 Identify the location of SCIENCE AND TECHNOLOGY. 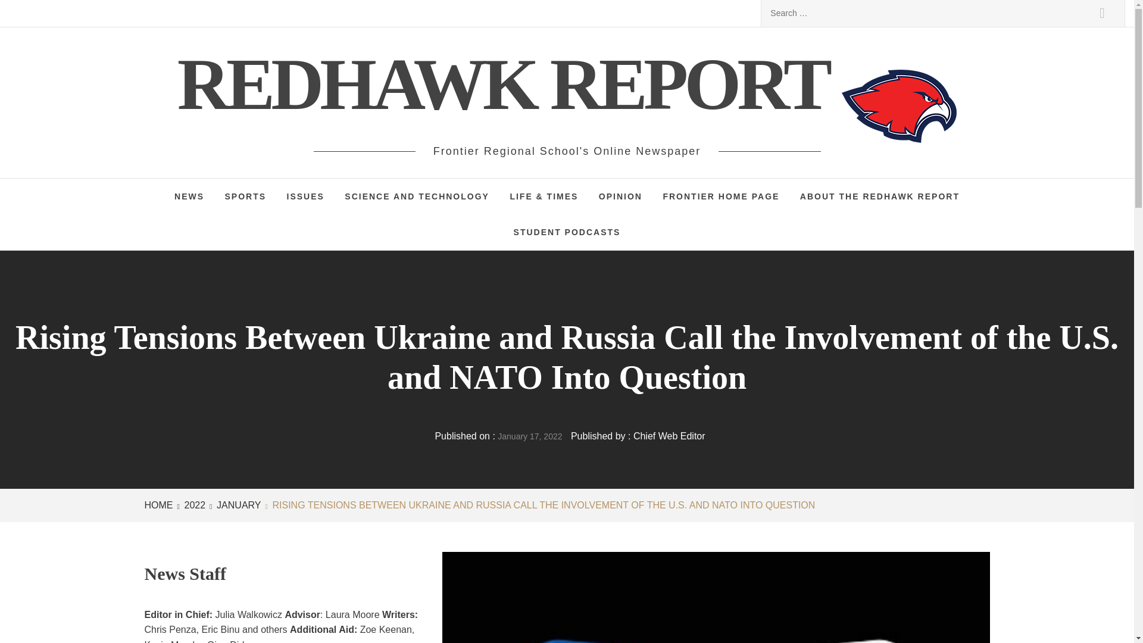
(417, 196).